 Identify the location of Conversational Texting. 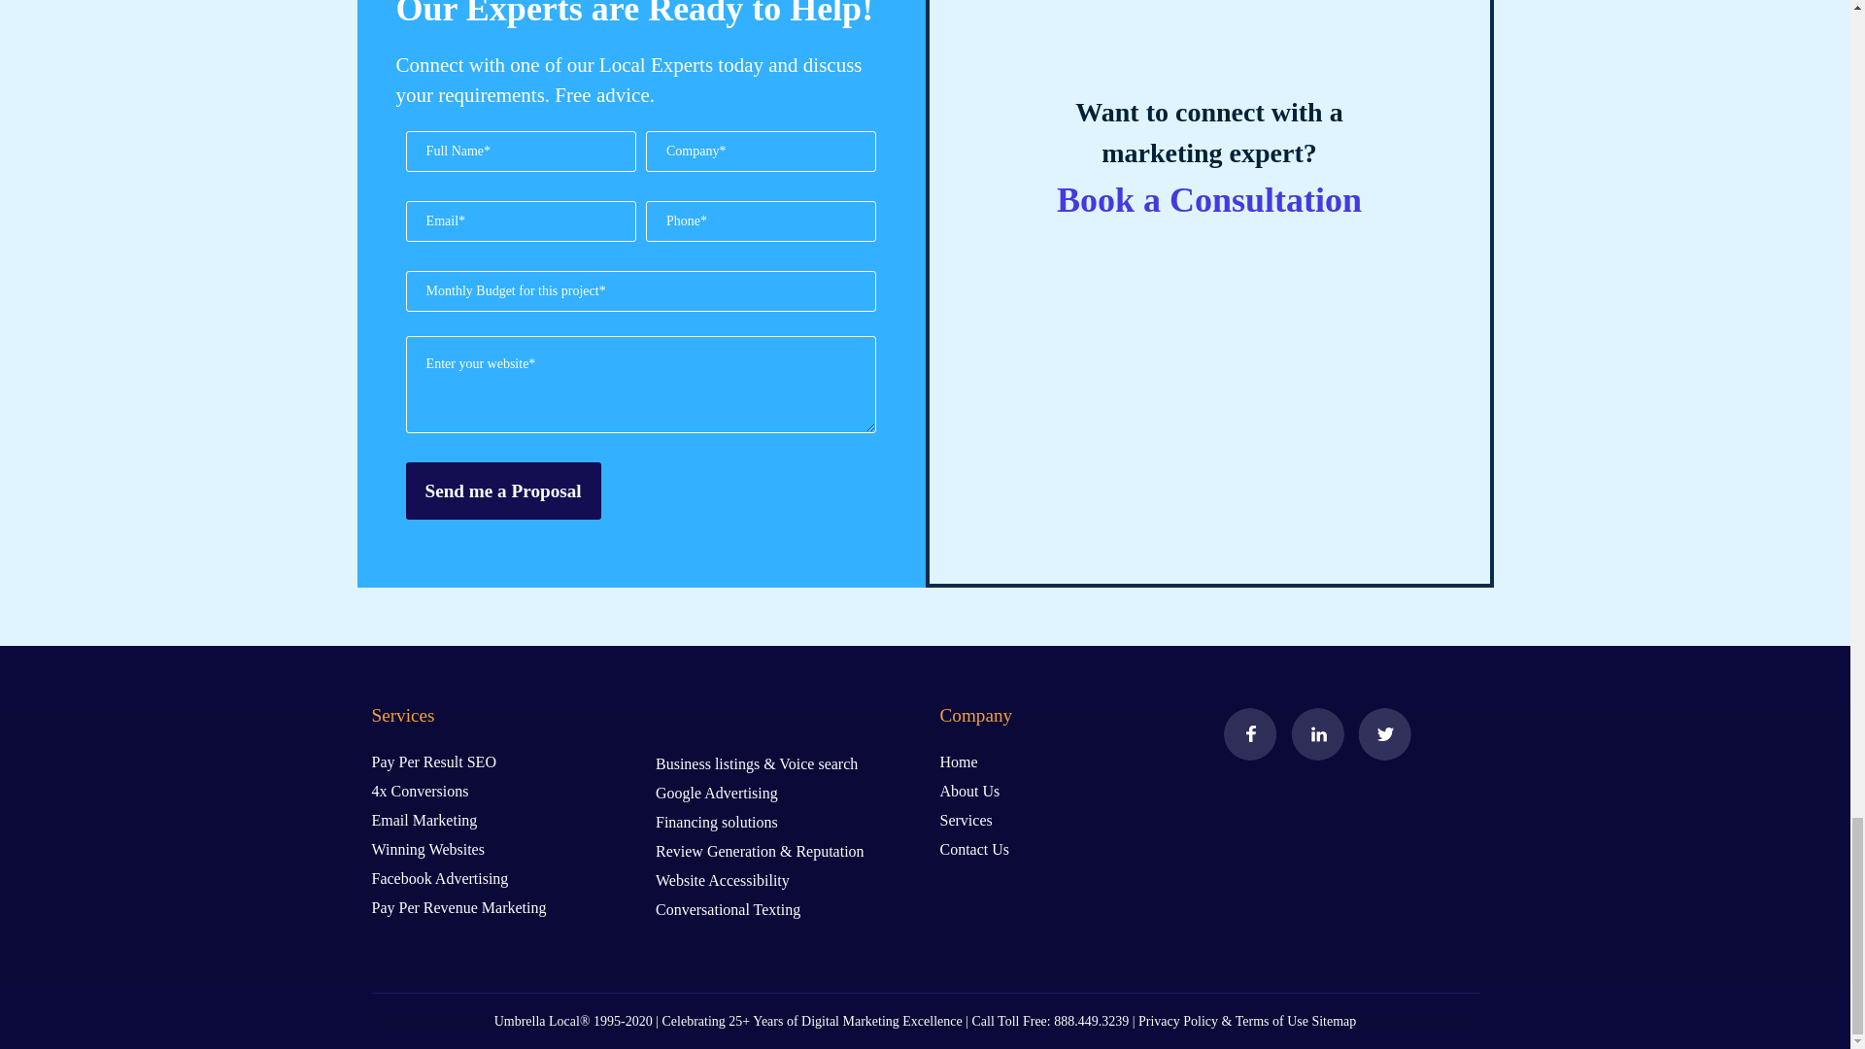
(728, 909).